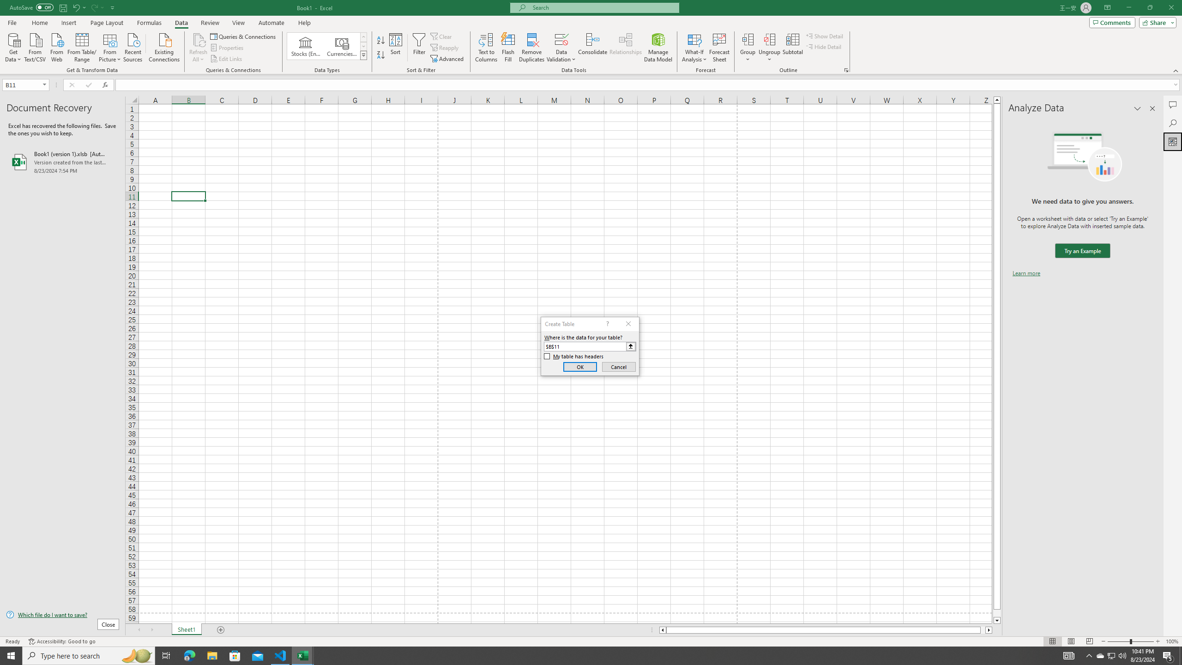 This screenshot has width=1182, height=665. What do you see at coordinates (13, 47) in the screenshot?
I see `Get Data` at bounding box center [13, 47].